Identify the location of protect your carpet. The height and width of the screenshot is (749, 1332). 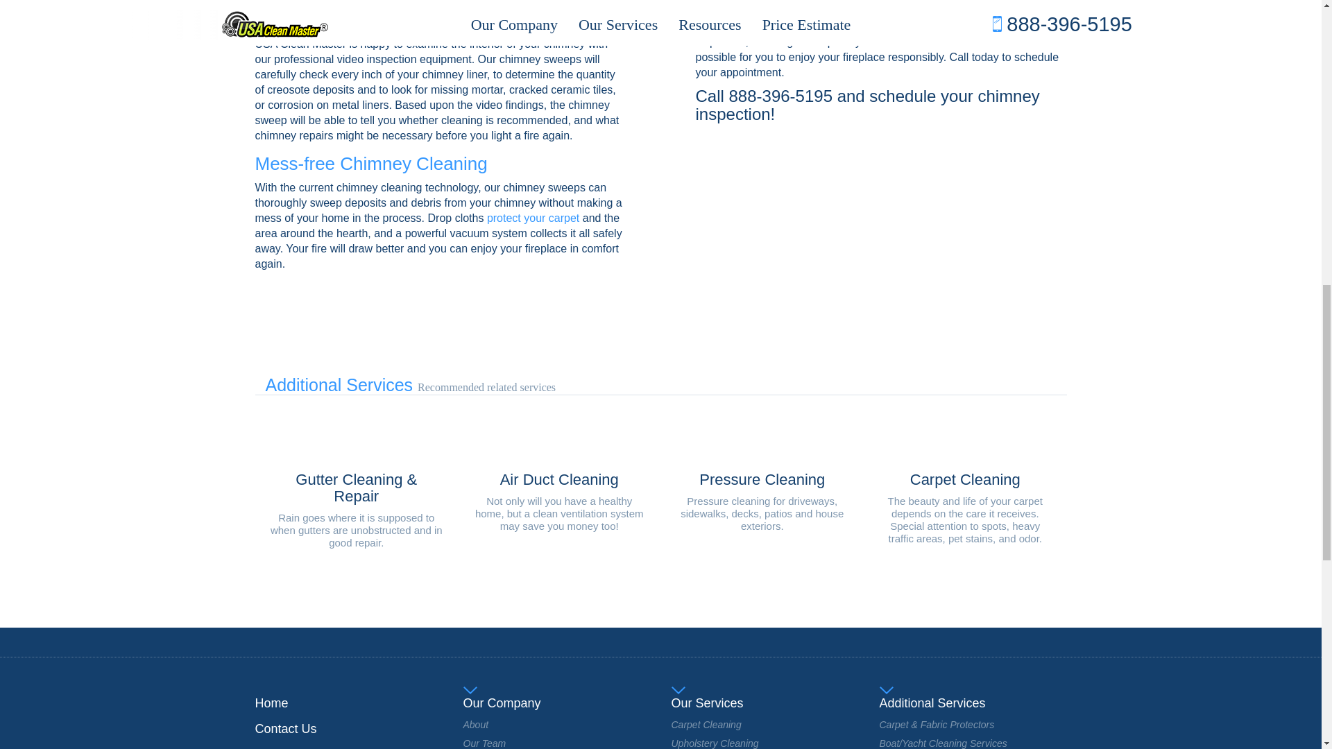
(533, 218).